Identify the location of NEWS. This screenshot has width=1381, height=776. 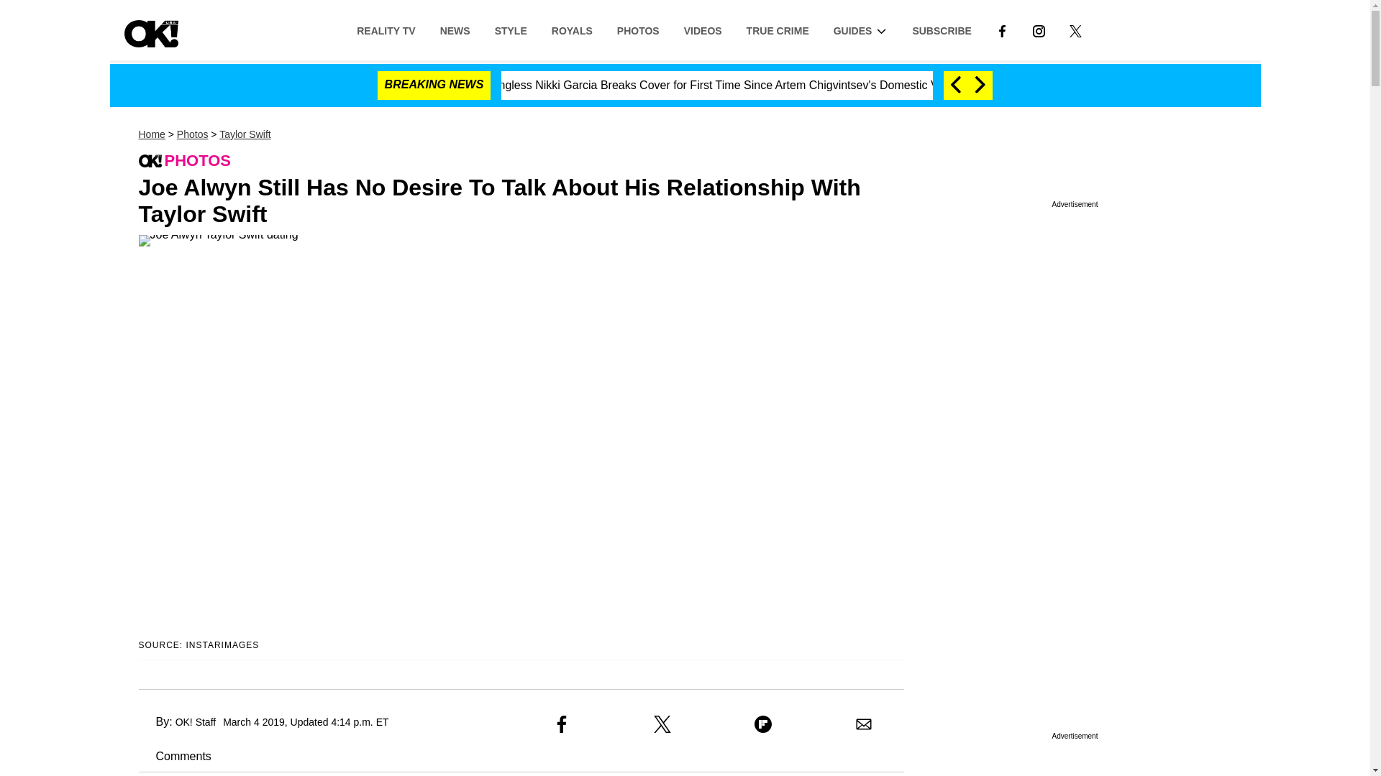
(455, 29).